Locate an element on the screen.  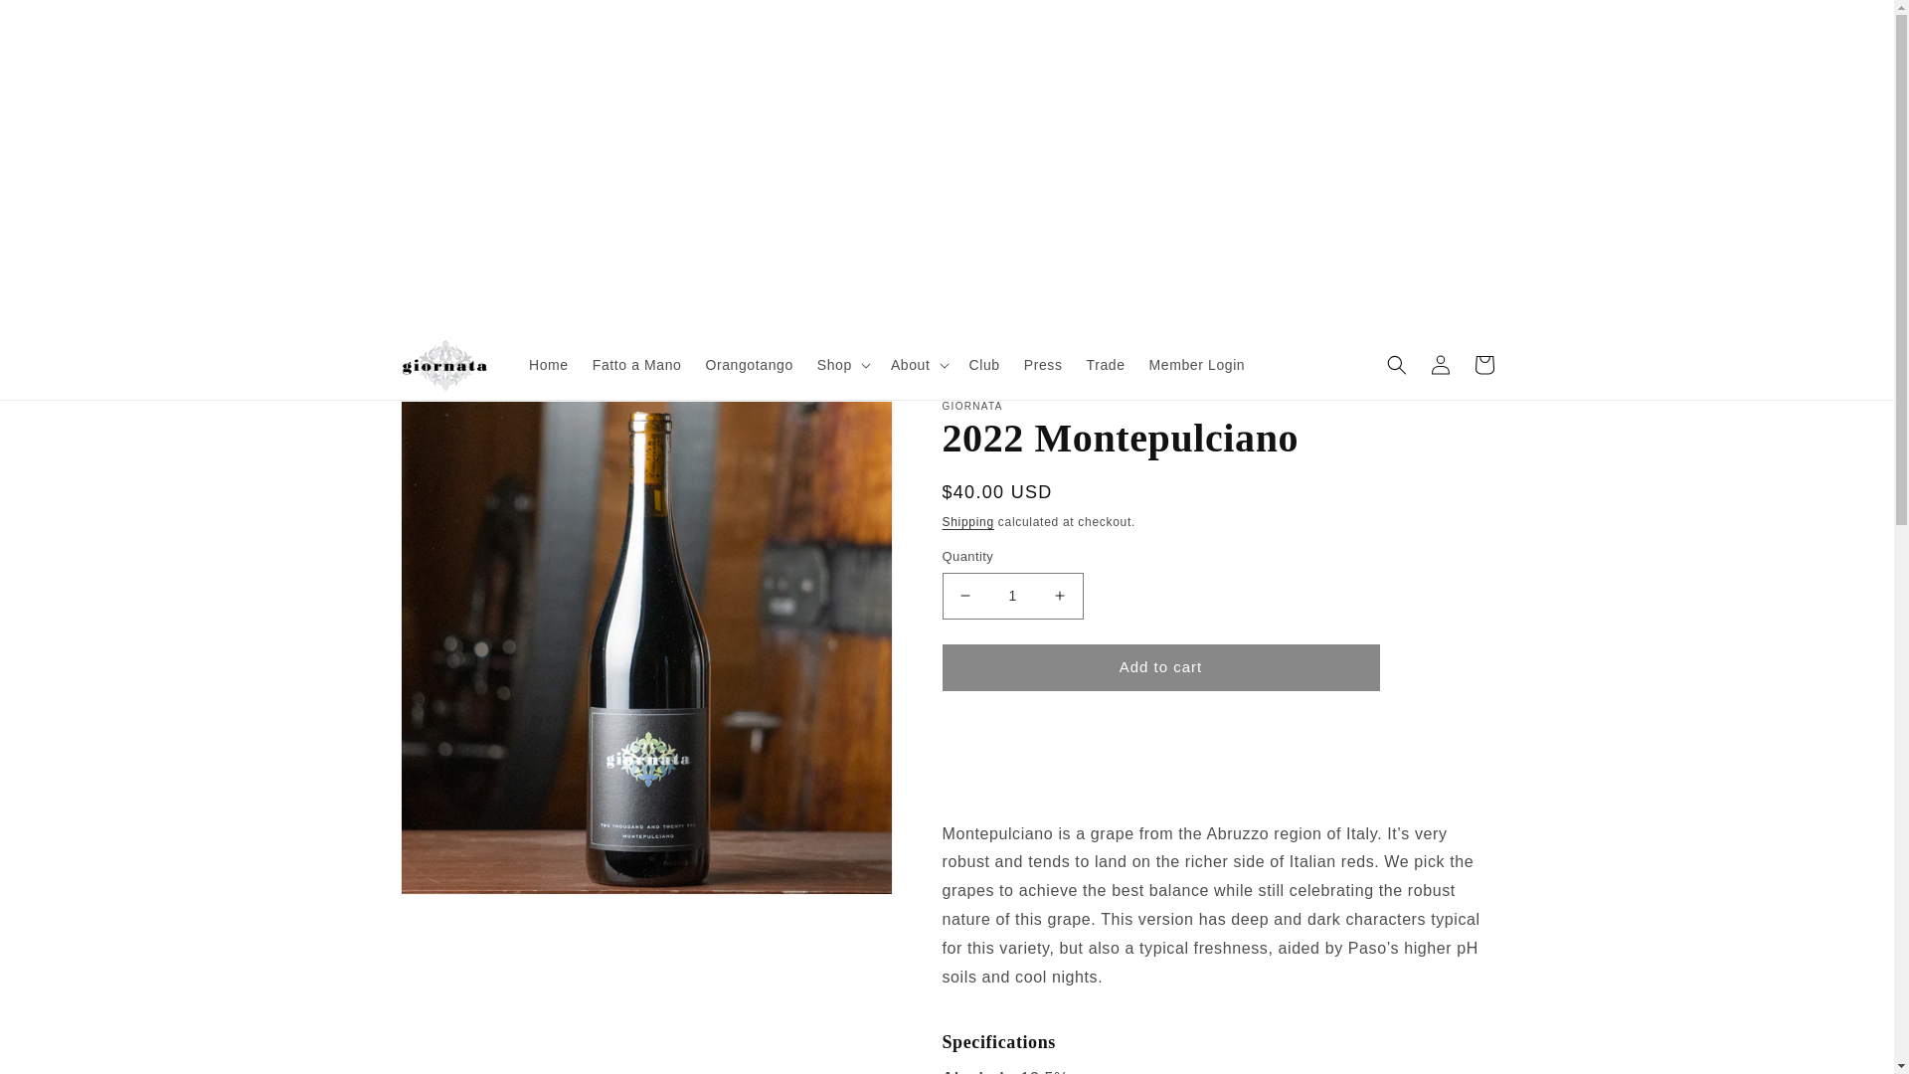
Member Login is located at coordinates (1197, 364).